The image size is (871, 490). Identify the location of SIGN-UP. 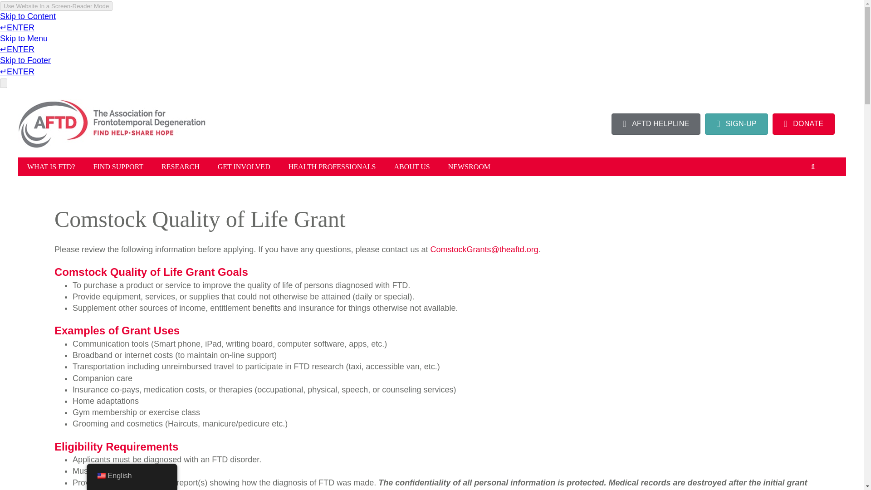
(736, 124).